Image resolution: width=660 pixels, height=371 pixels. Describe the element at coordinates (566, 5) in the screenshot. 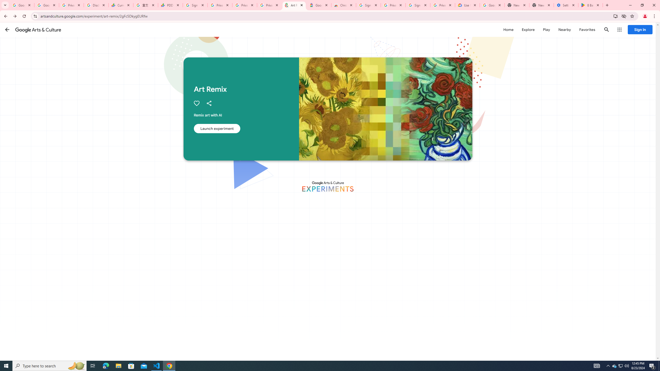

I see `Settings - System` at that location.